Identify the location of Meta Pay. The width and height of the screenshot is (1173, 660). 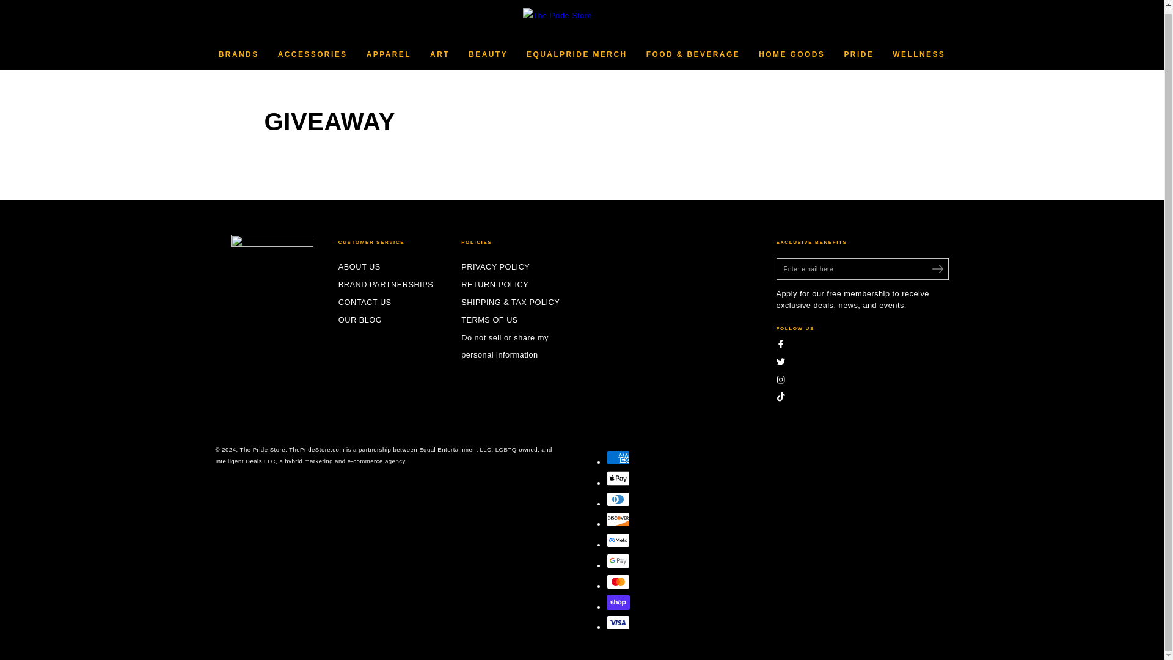
(617, 540).